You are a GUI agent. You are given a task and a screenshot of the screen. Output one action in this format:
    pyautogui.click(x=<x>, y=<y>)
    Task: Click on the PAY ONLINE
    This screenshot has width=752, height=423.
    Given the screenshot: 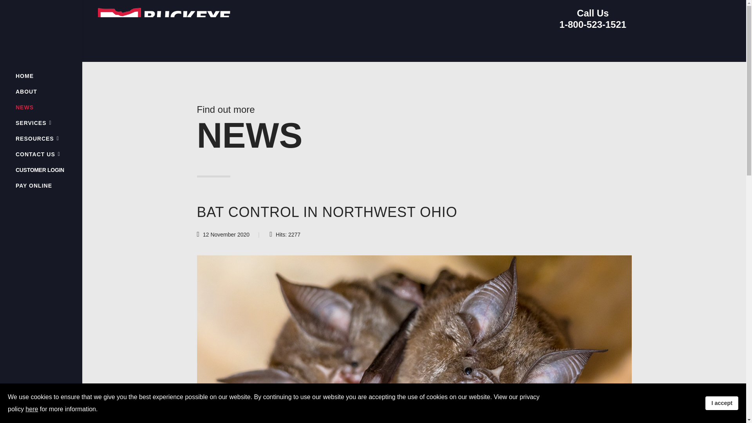 What is the action you would take?
    pyautogui.click(x=34, y=185)
    